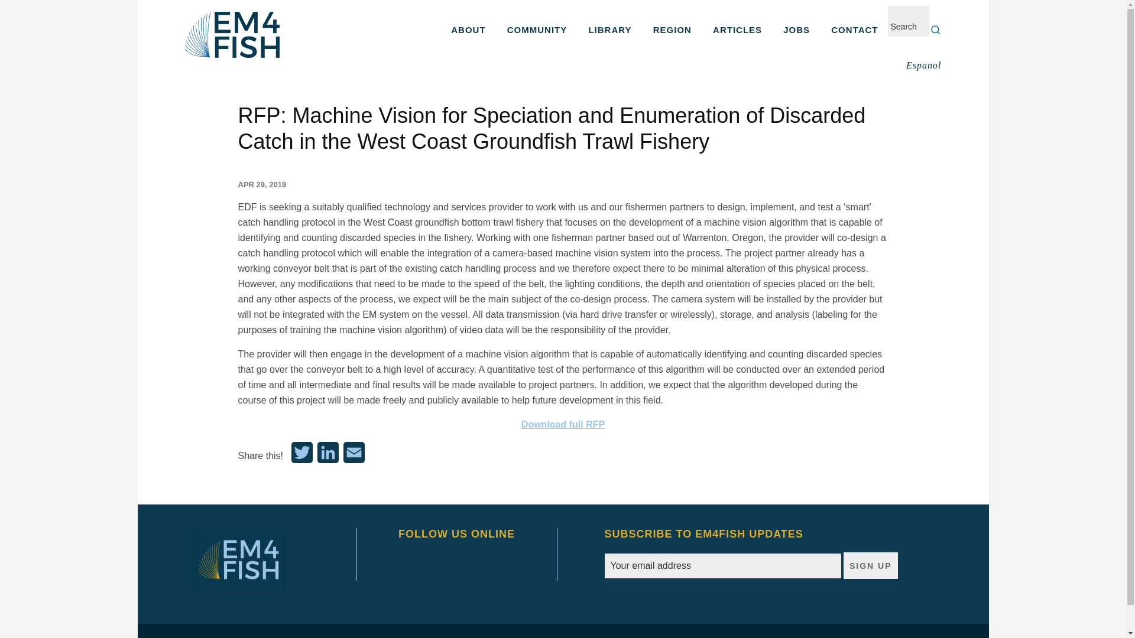 The width and height of the screenshot is (1135, 638). What do you see at coordinates (468, 30) in the screenshot?
I see `ABOUT` at bounding box center [468, 30].